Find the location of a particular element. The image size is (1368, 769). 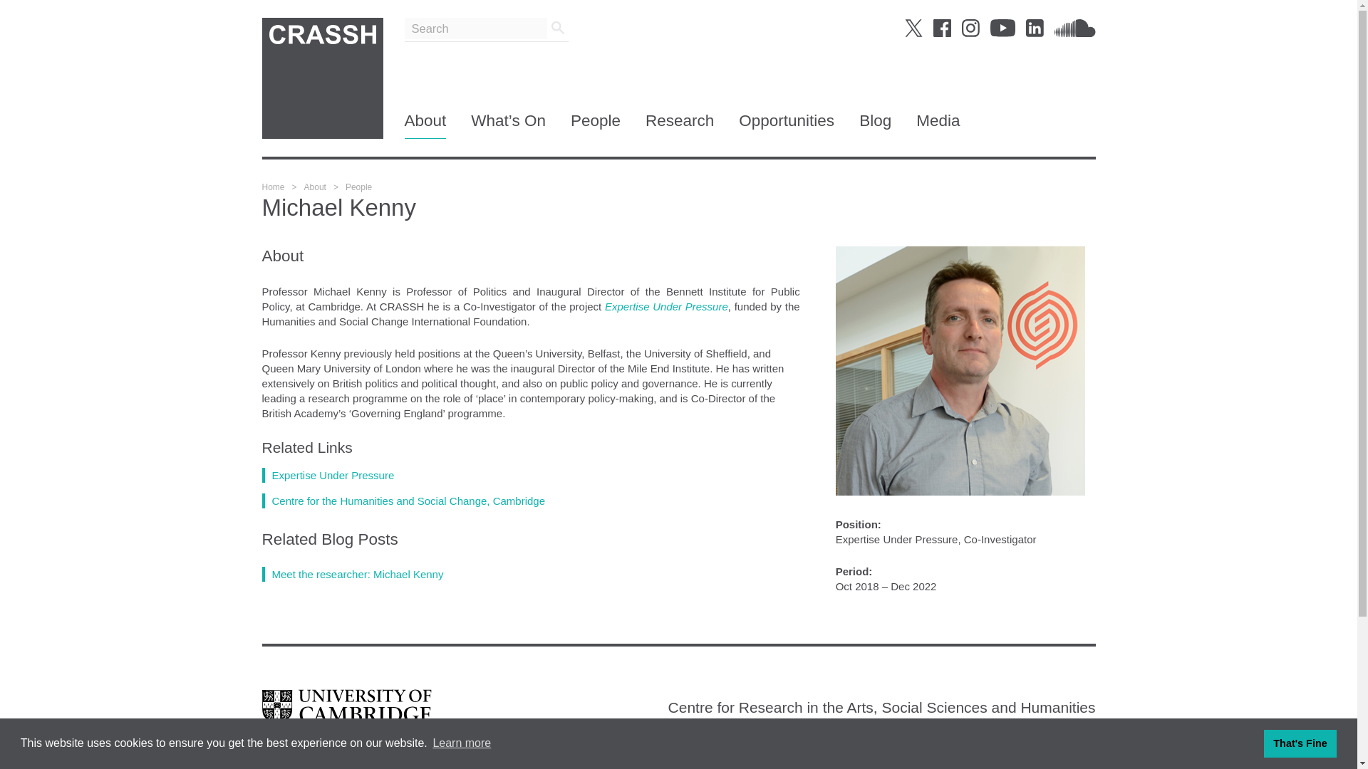

Blog is located at coordinates (875, 125).